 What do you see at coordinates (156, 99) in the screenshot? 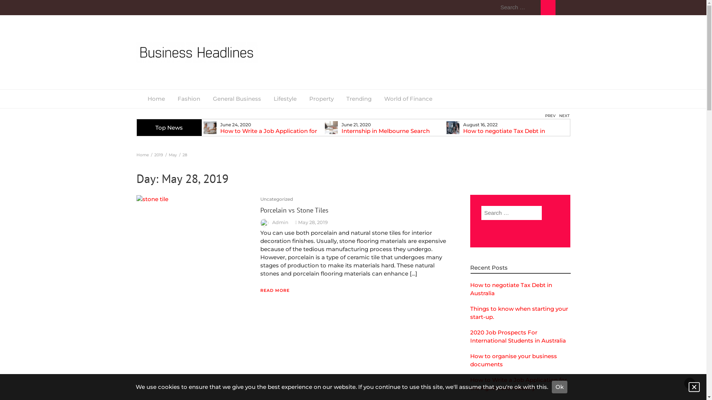
I see `Home` at bounding box center [156, 99].